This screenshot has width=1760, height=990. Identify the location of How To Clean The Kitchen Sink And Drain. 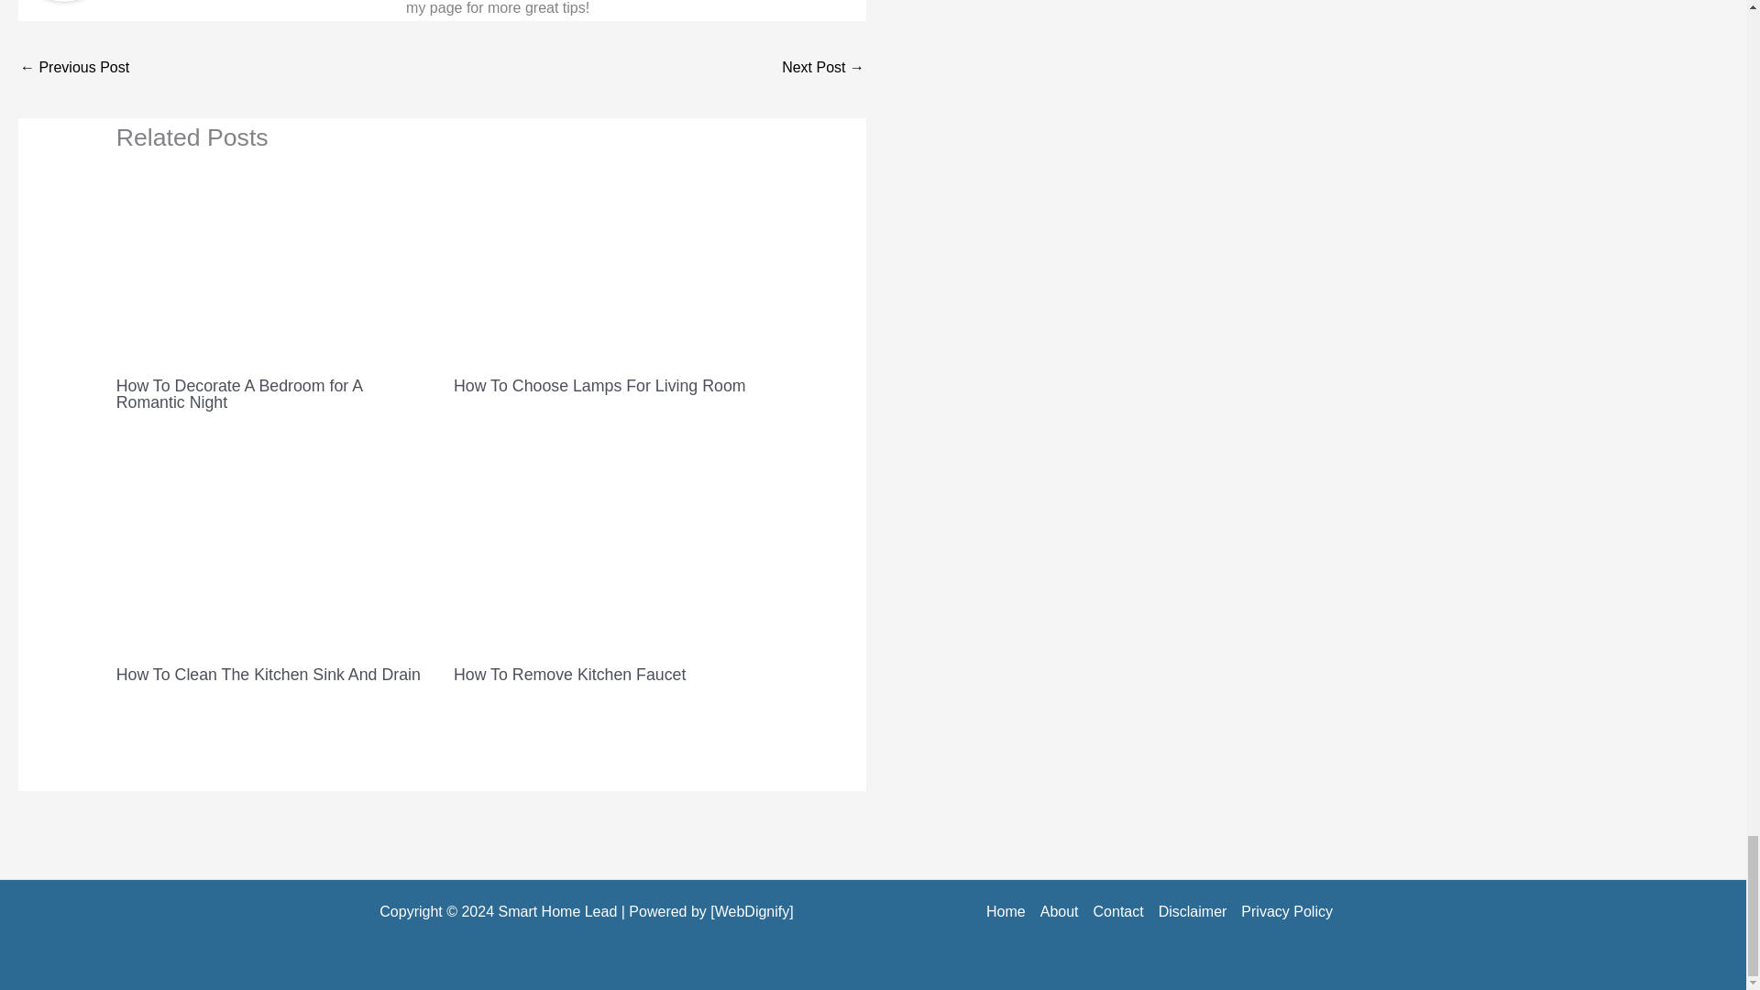
(268, 675).